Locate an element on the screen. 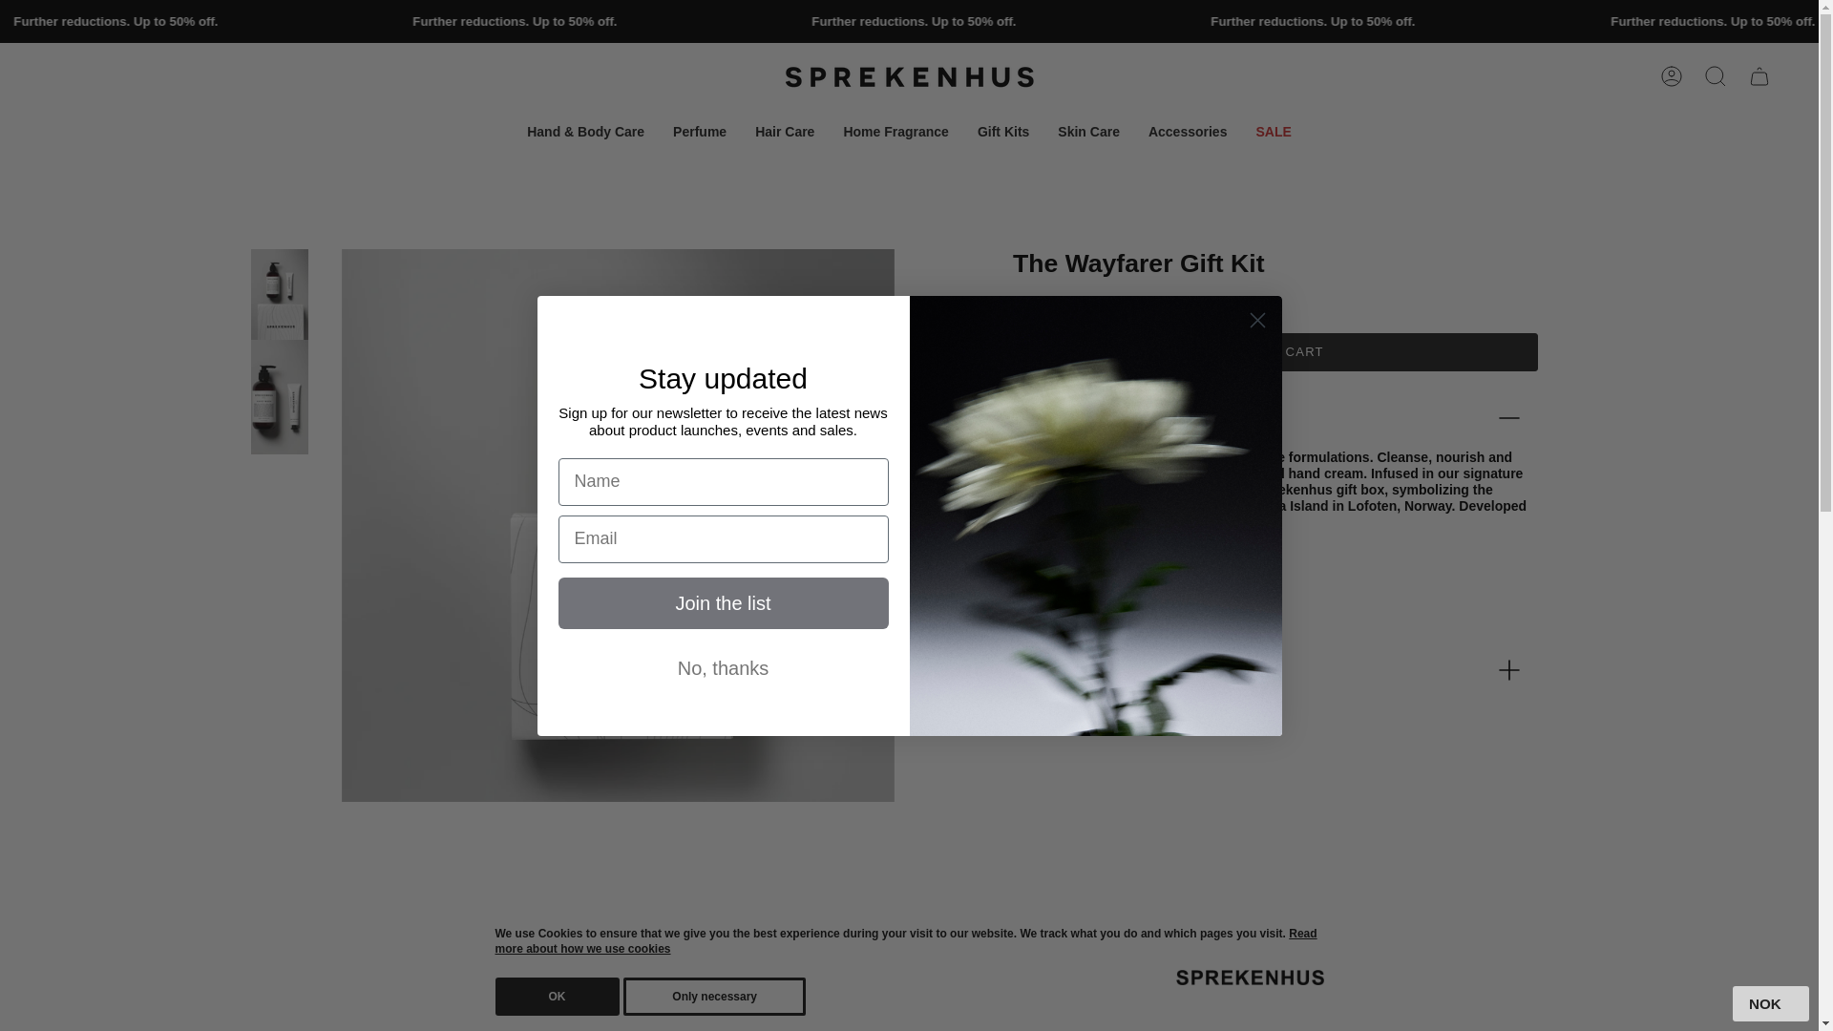 The image size is (1833, 1031). Gift Kits is located at coordinates (1002, 132).